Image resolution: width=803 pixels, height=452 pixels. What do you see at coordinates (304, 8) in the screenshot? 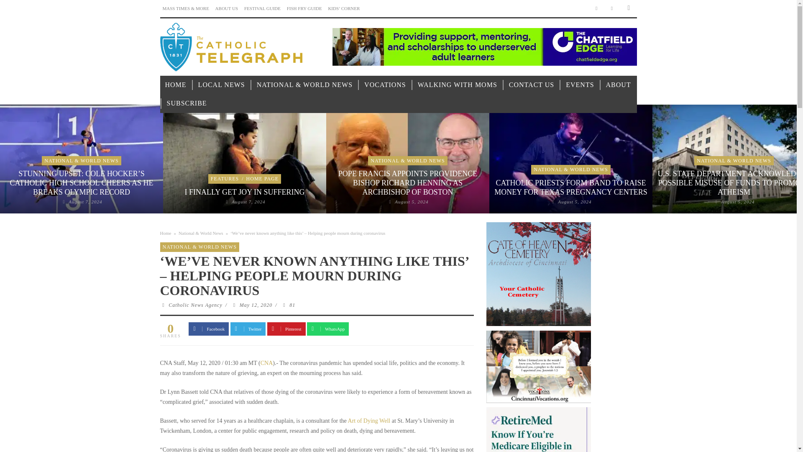
I see `FISH FRY GUIDE` at bounding box center [304, 8].